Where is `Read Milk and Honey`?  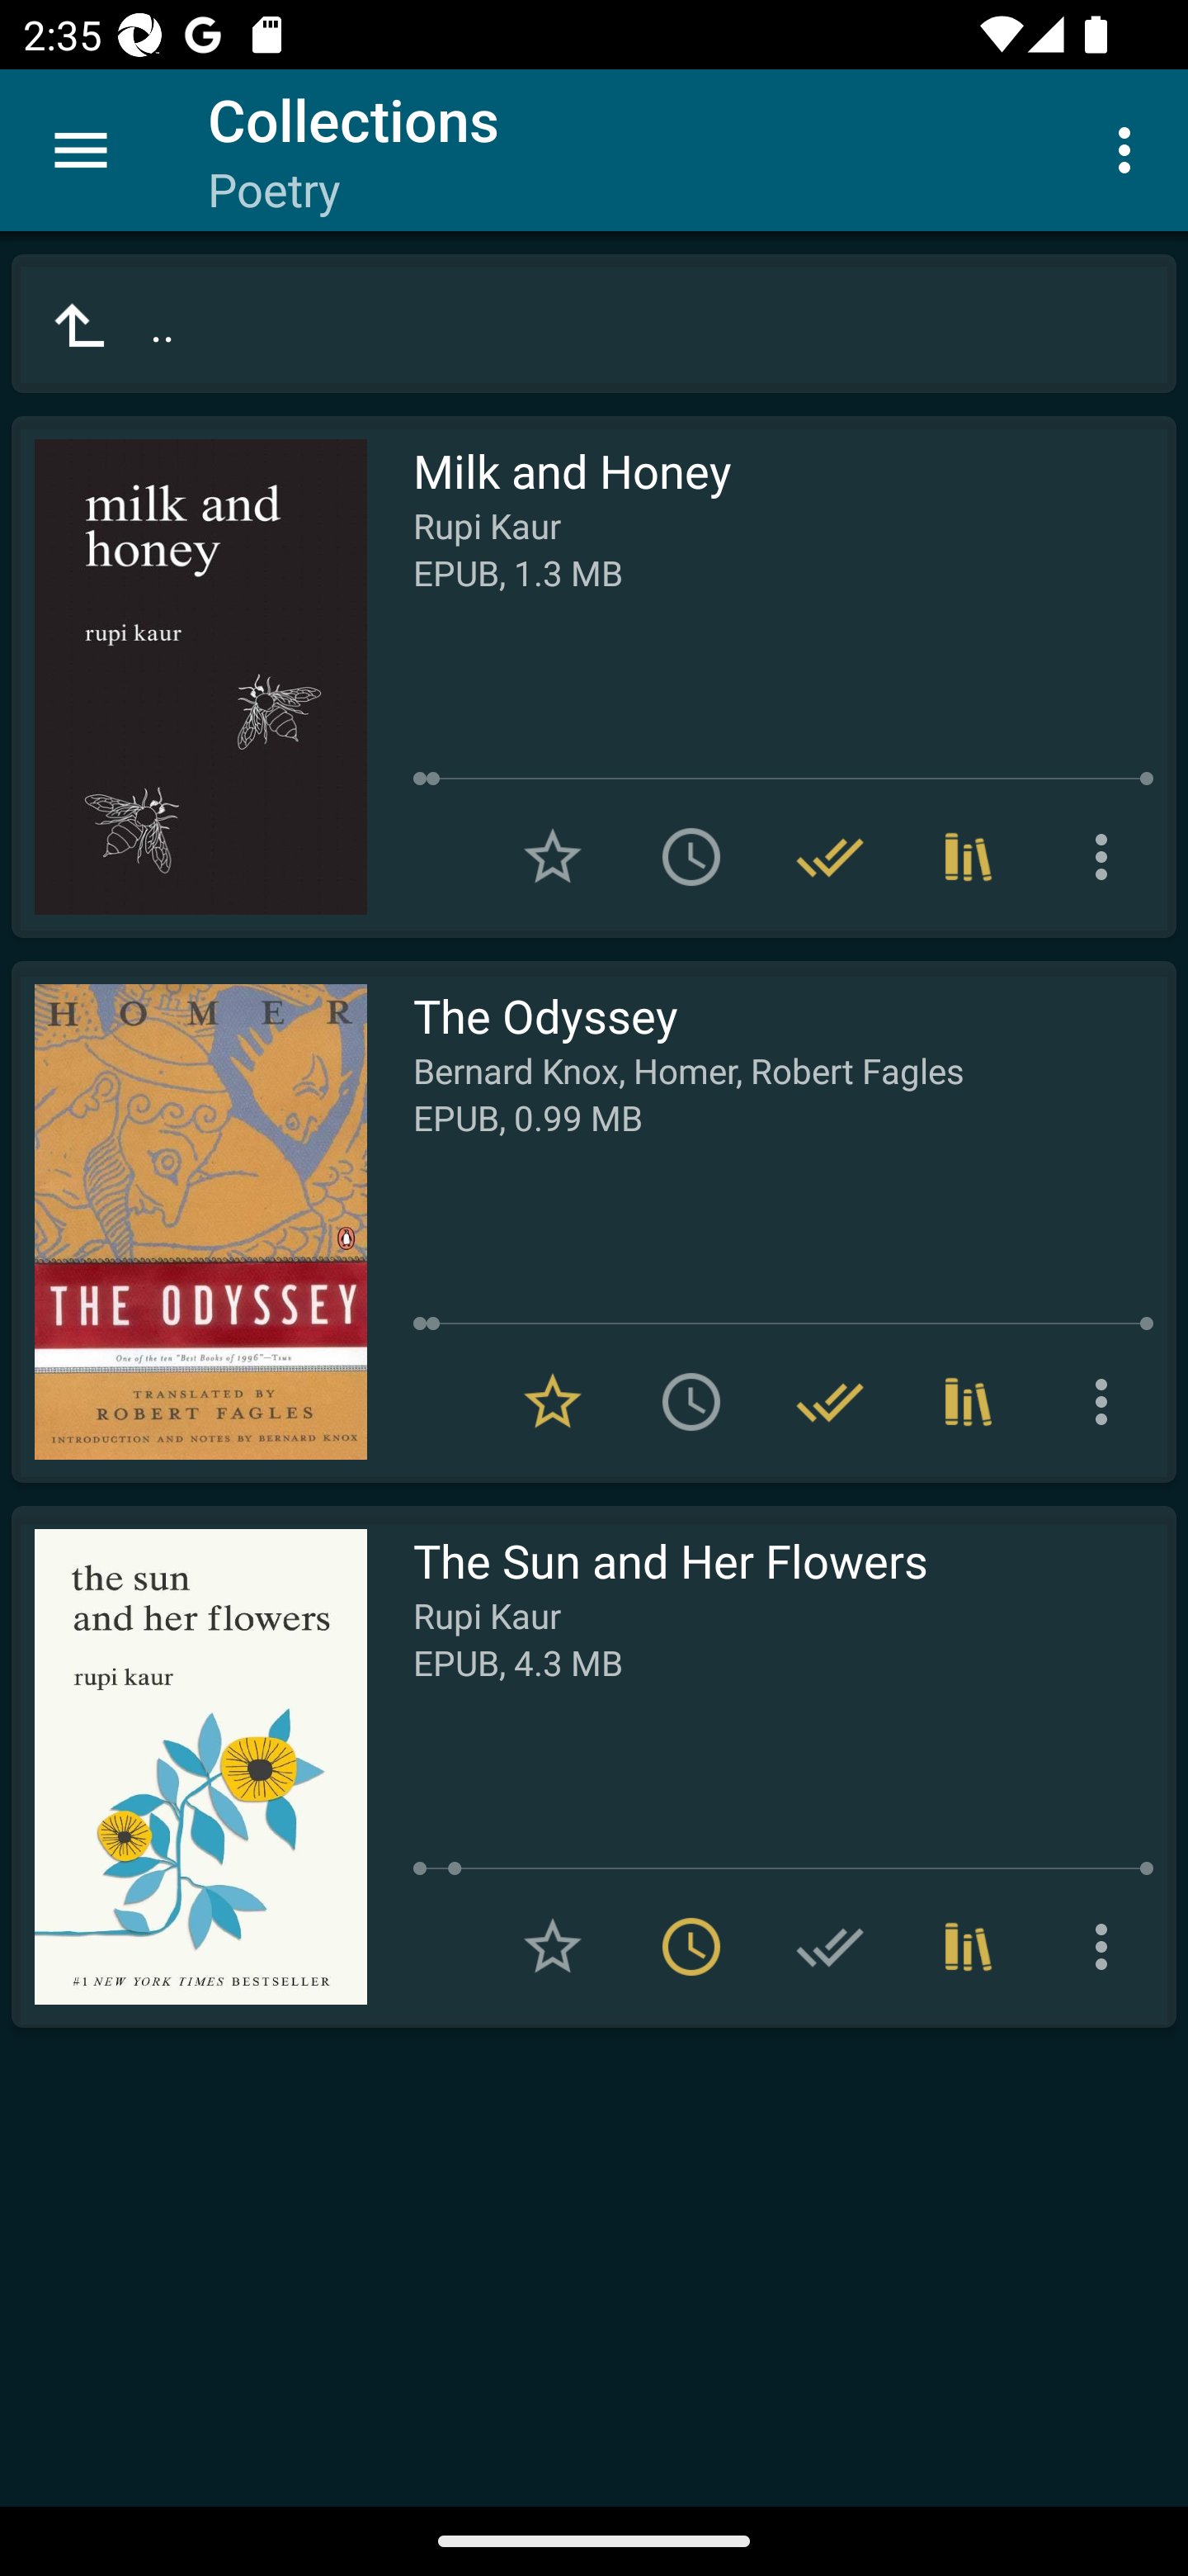 Read Milk and Honey is located at coordinates (189, 677).